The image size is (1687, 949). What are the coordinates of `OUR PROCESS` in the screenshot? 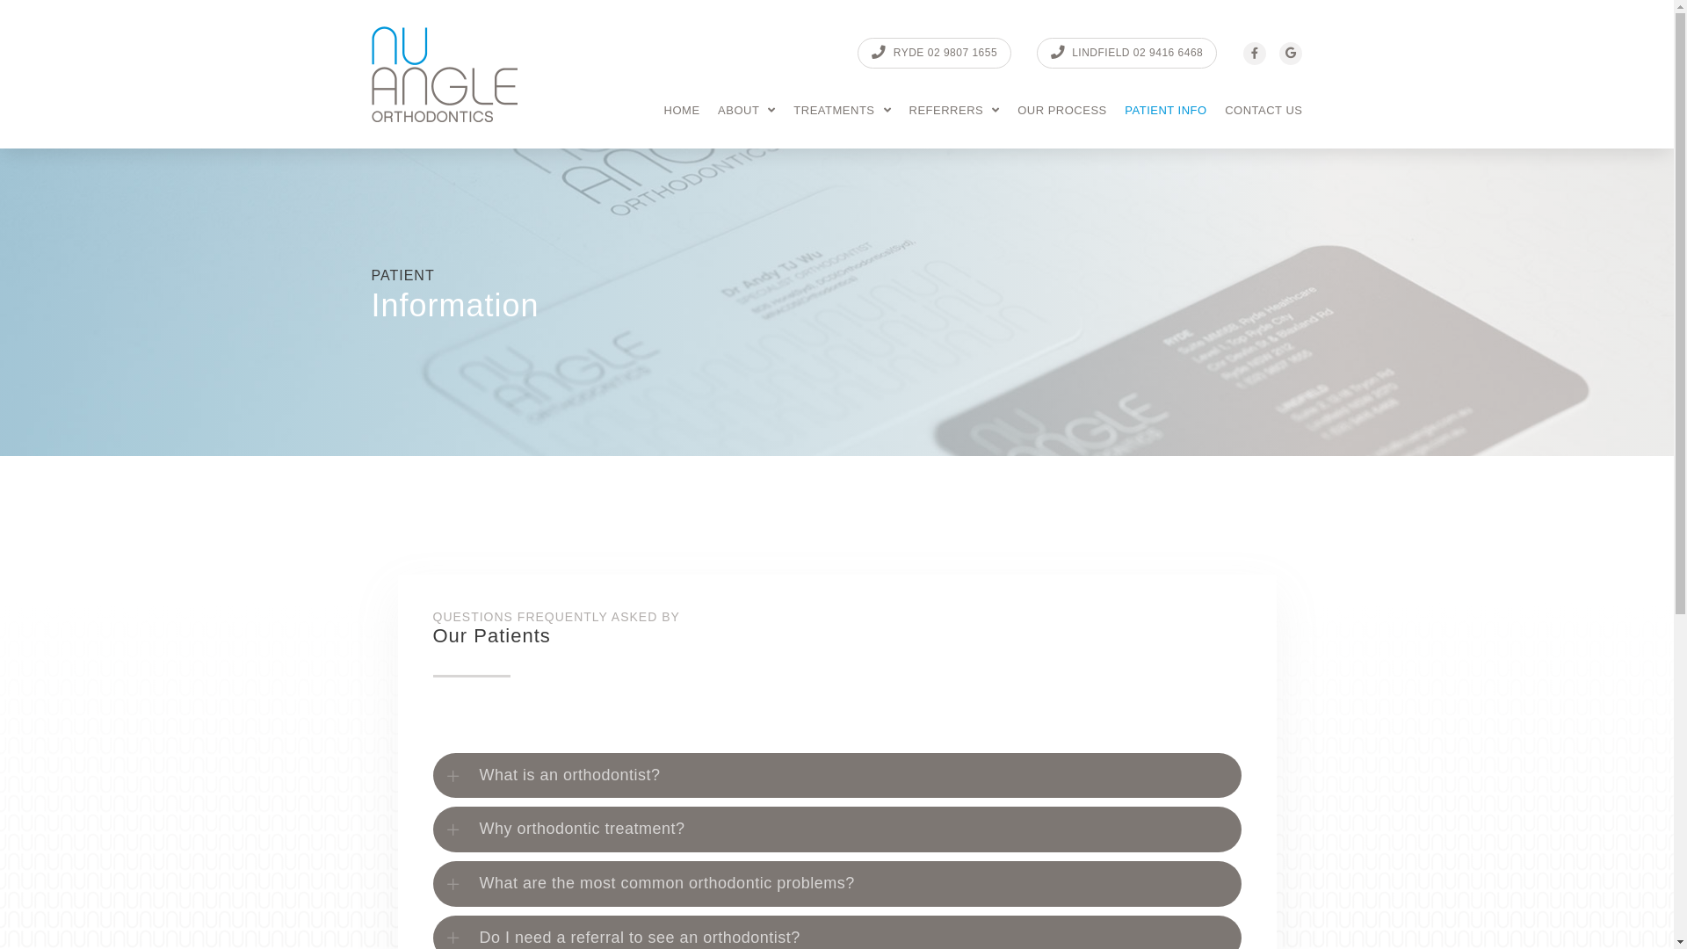 It's located at (1062, 111).